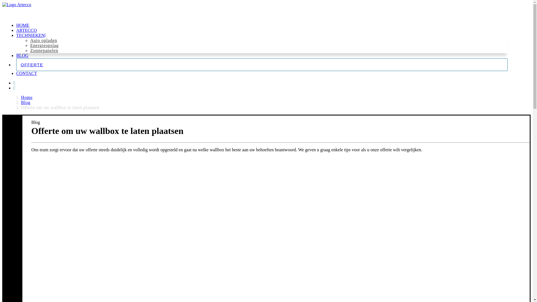  Describe the element at coordinates (27, 73) in the screenshot. I see `CONTACT` at that location.